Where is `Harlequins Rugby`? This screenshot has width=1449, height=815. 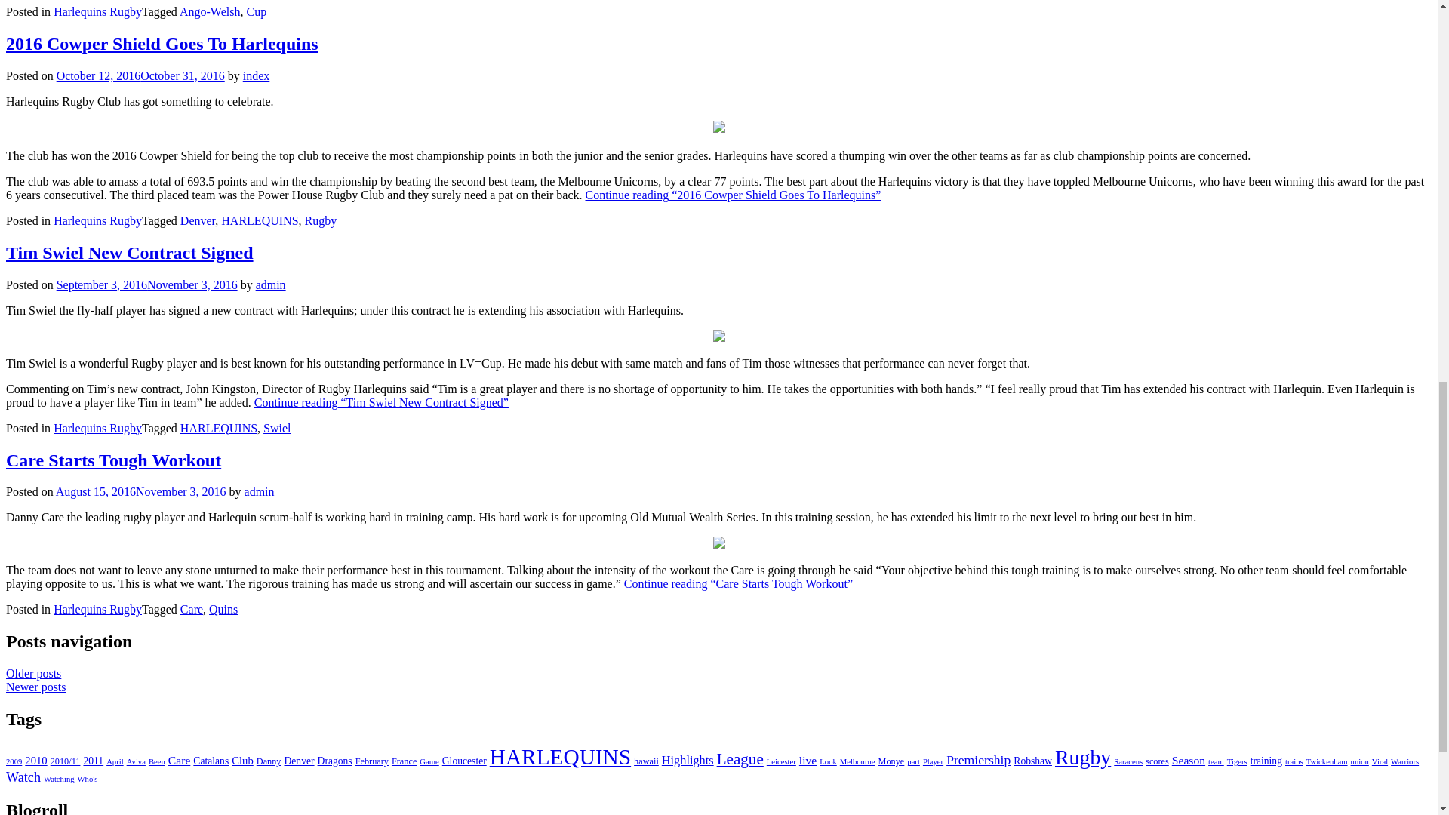 Harlequins Rugby is located at coordinates (98, 11).